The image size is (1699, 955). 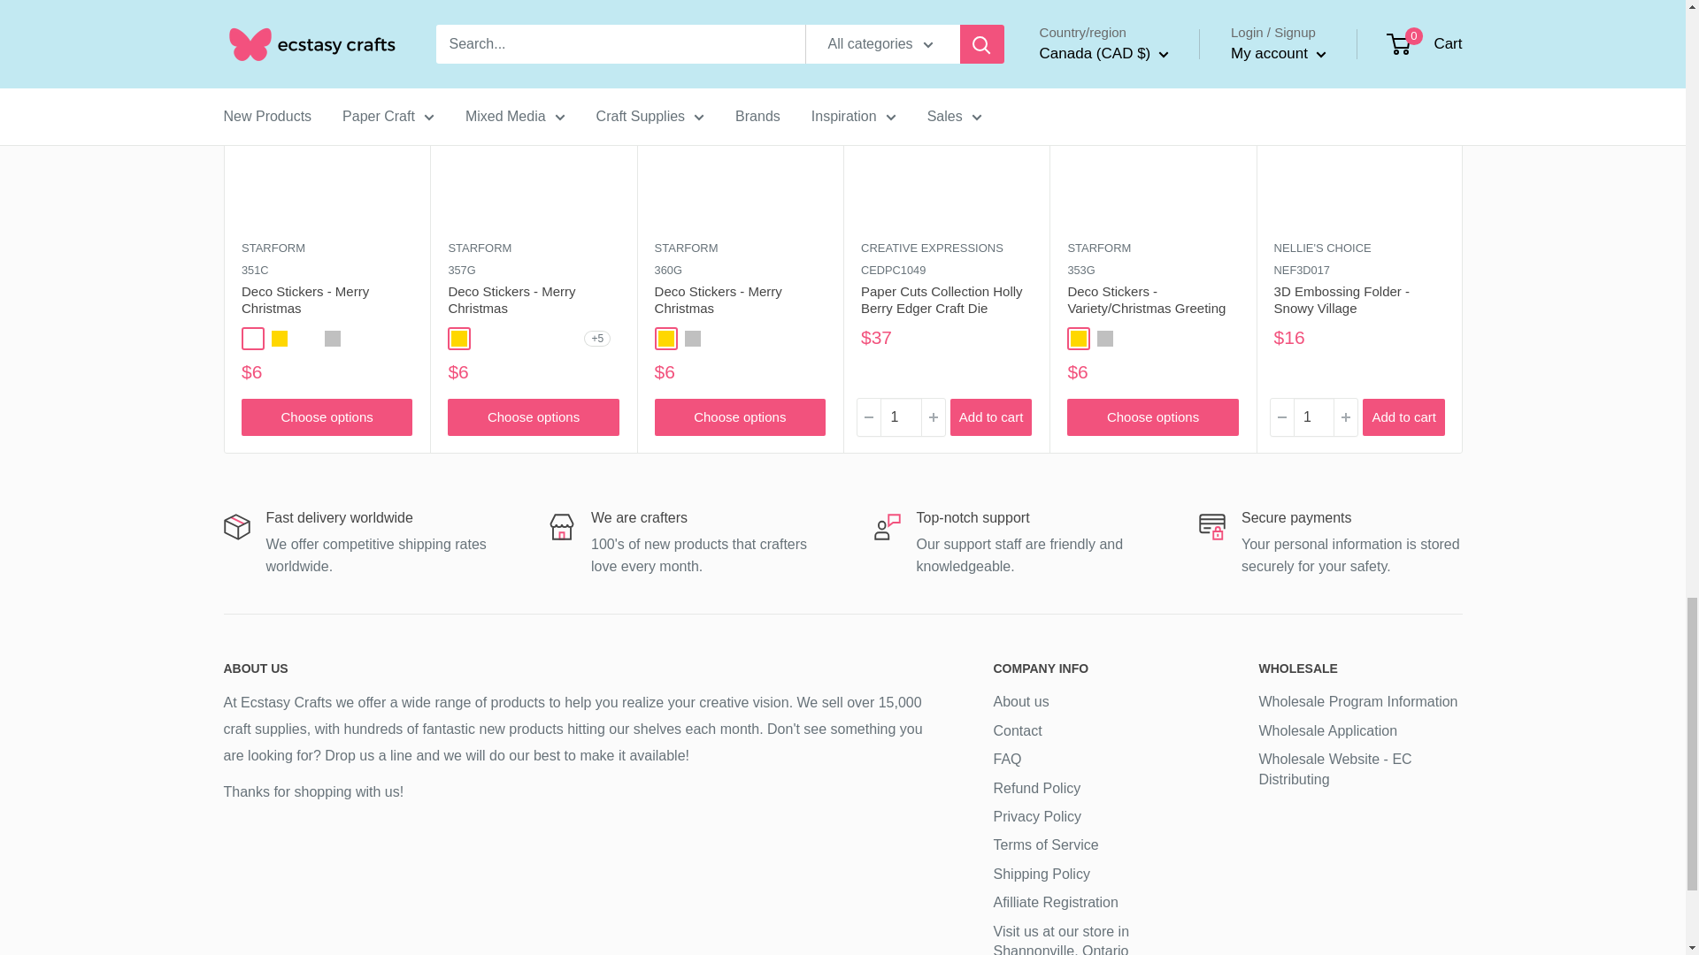 I want to click on Silver, so click(x=692, y=338).